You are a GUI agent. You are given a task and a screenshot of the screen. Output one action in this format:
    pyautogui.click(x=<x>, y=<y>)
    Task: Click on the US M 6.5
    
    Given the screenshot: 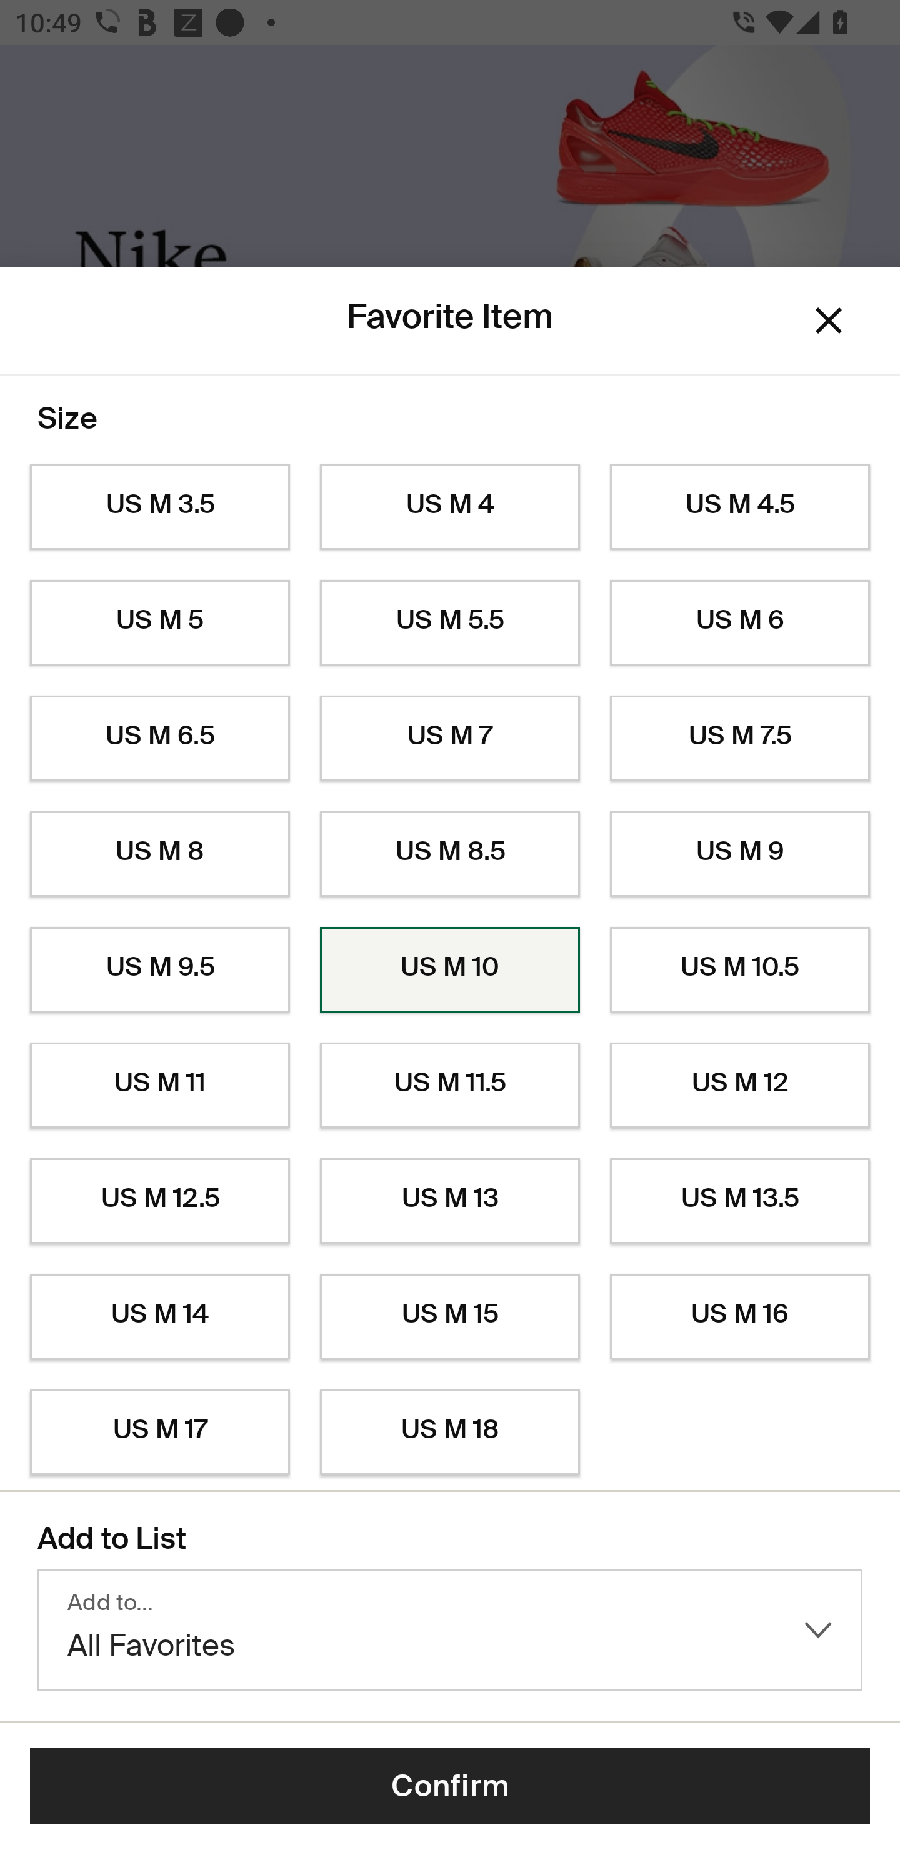 What is the action you would take?
    pyautogui.click(x=159, y=739)
    